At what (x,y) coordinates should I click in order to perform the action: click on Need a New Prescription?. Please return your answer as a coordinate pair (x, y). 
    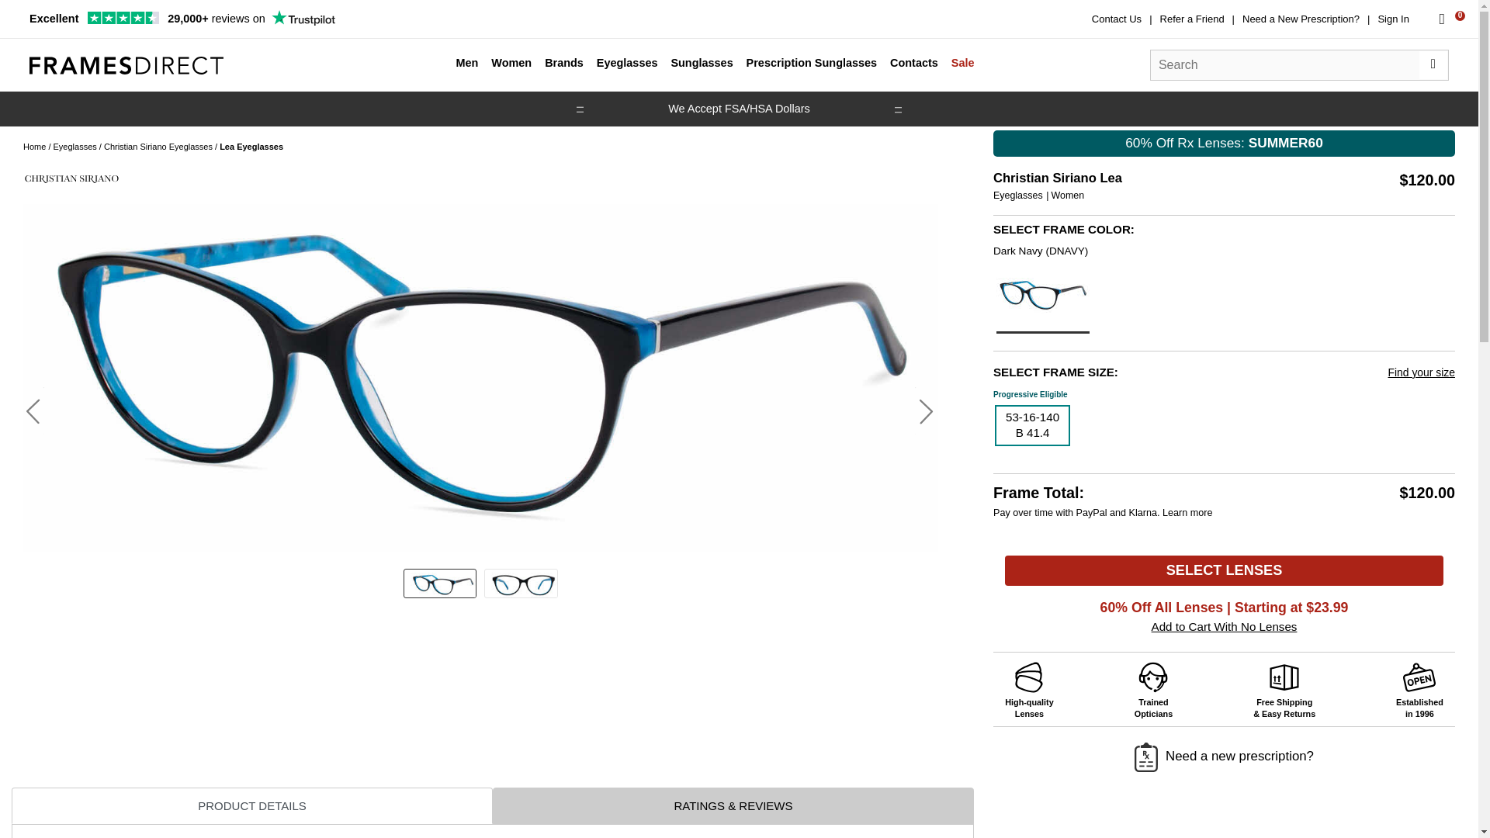
    Looking at the image, I should click on (1301, 19).